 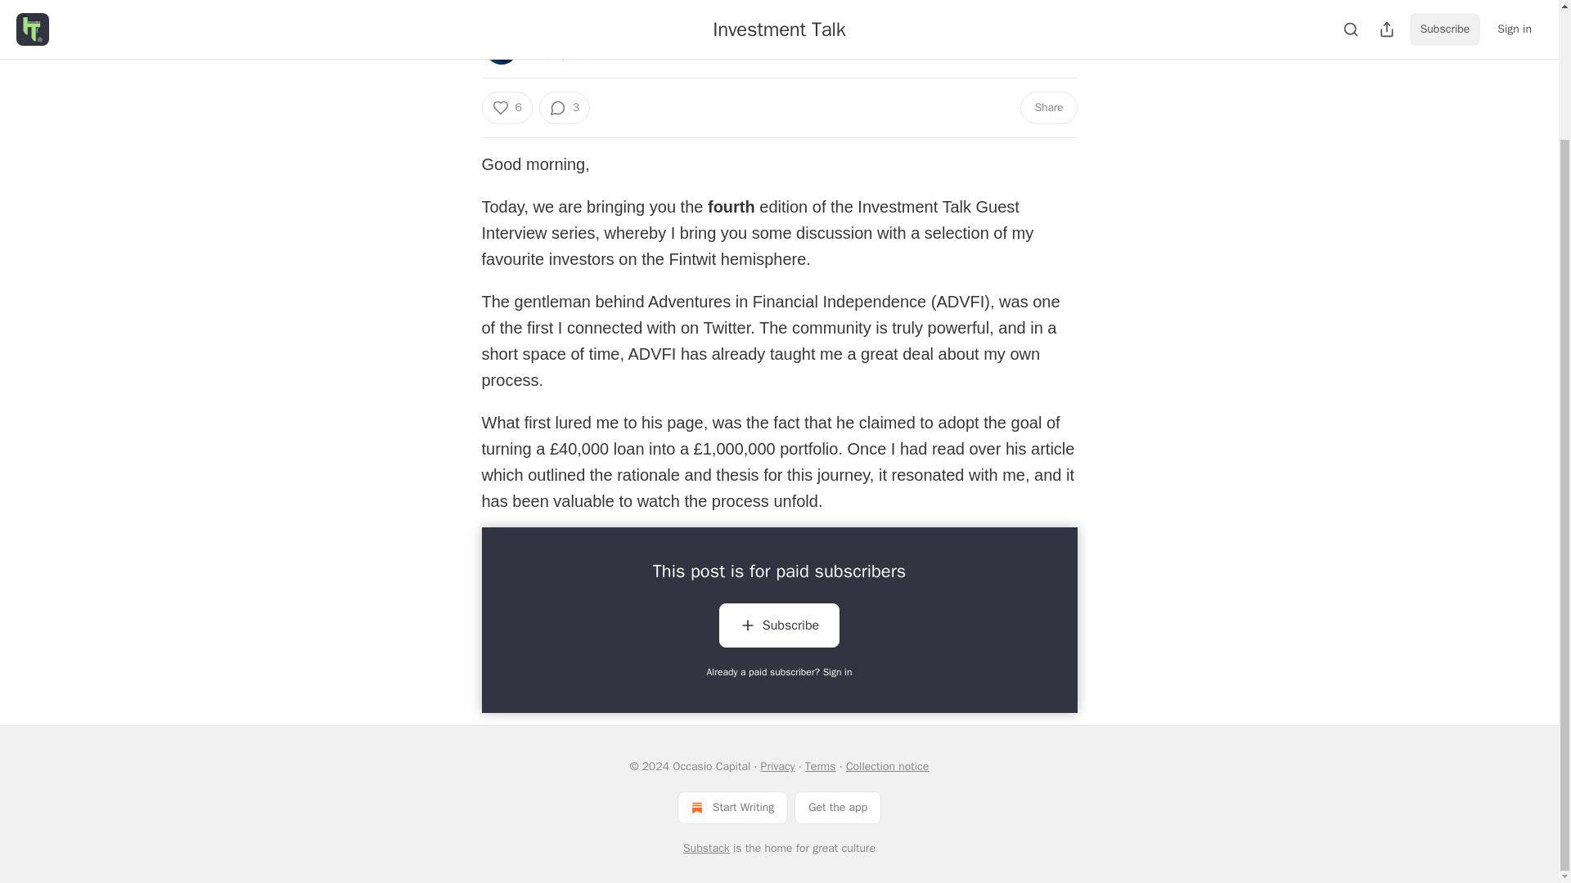 I want to click on 3, so click(x=565, y=108).